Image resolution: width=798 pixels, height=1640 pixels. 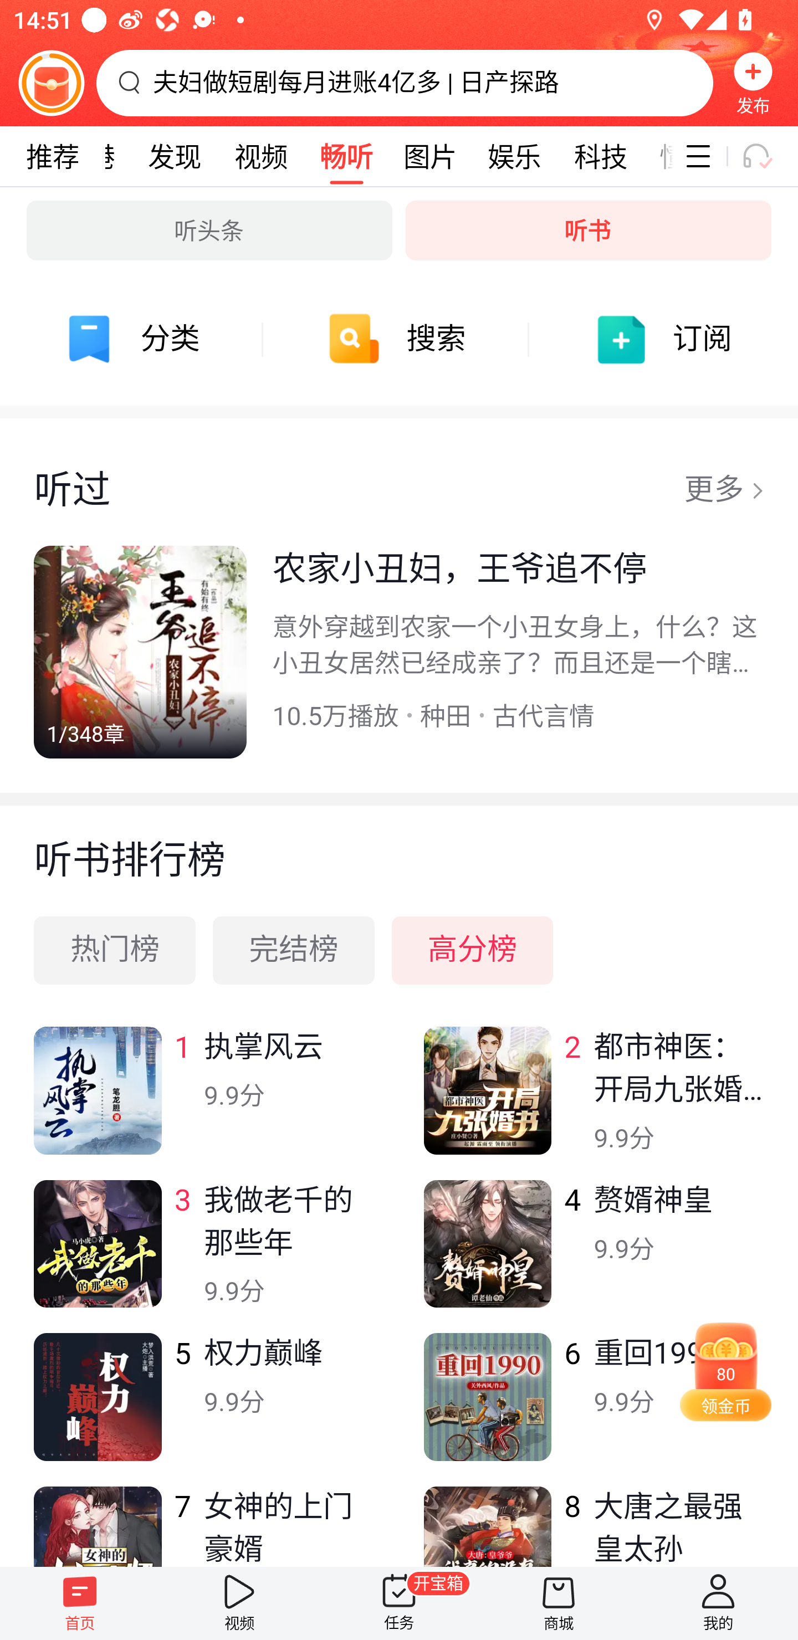 What do you see at coordinates (405, 83) in the screenshot?
I see `夫妇做短剧每月进账4亿多 | 日产探路 搜索框，夫妇做短剧每月进账4亿多 | 日产探路` at bounding box center [405, 83].